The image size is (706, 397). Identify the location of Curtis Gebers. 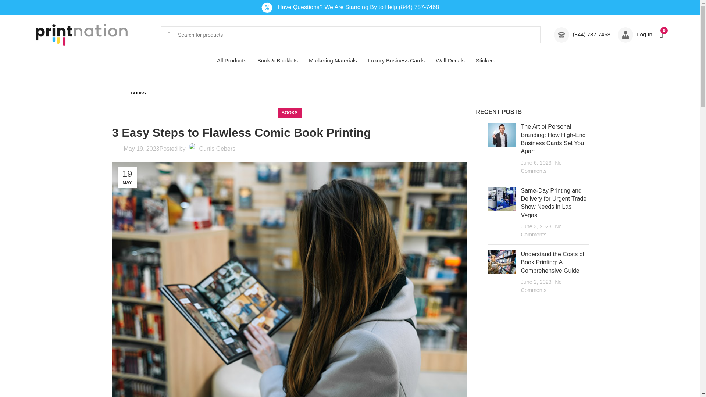
(217, 149).